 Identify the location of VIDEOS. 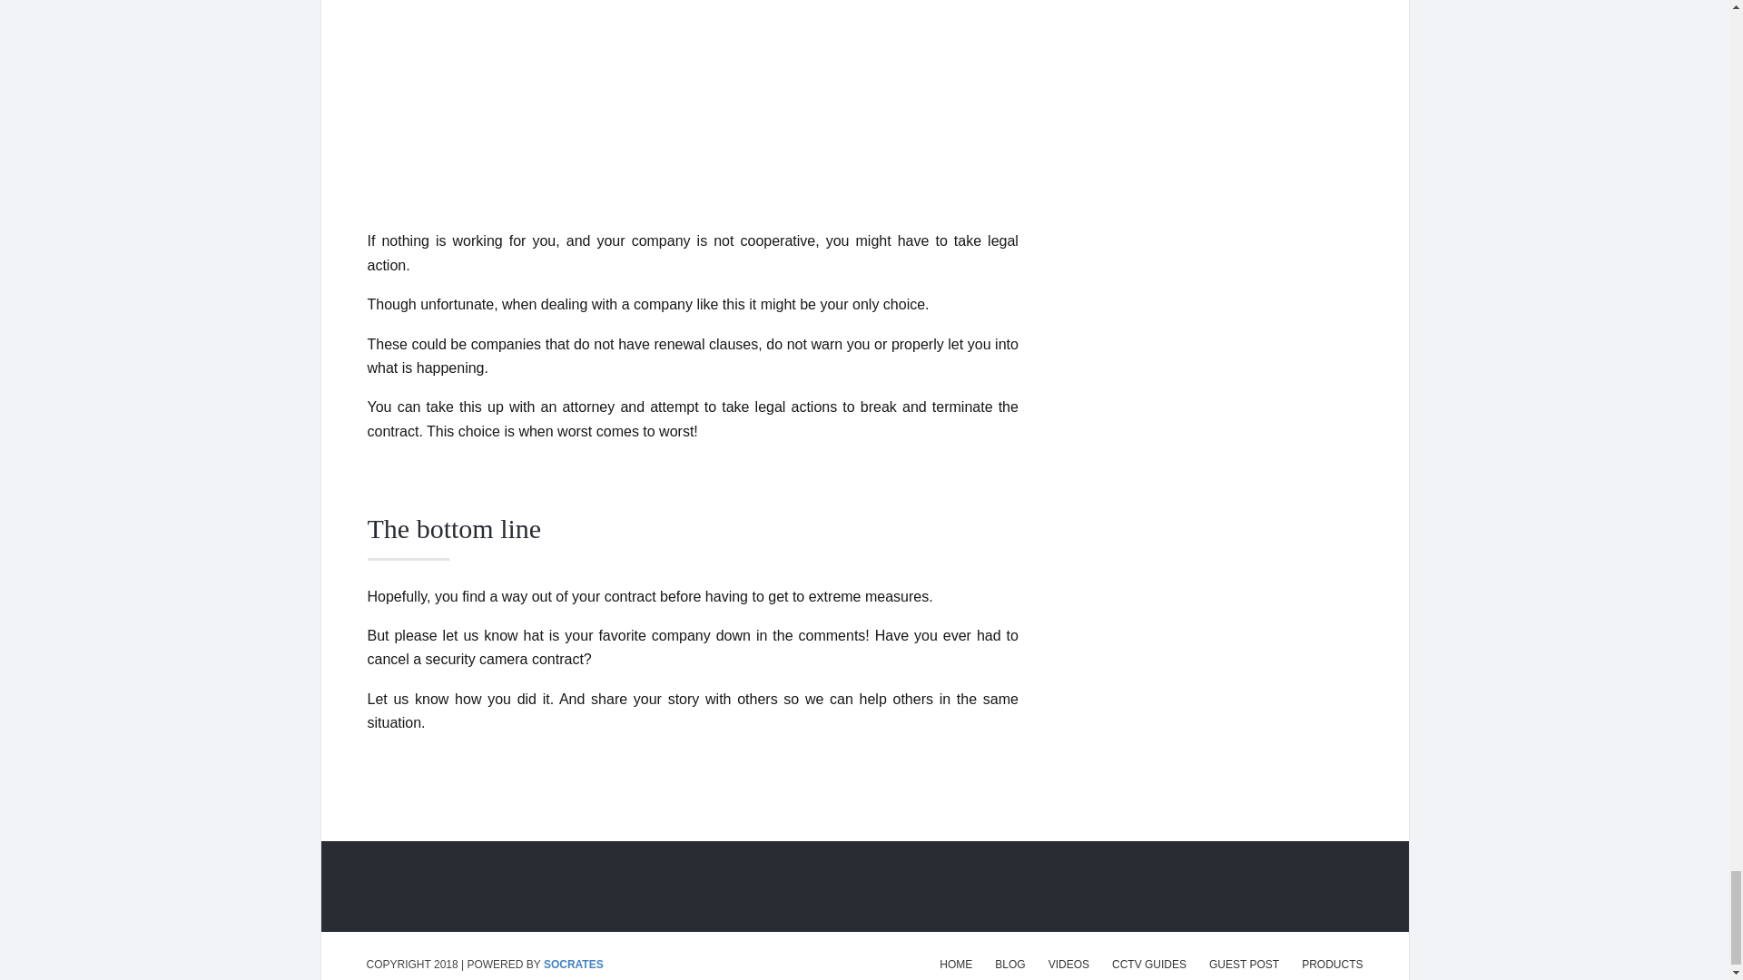
(1069, 965).